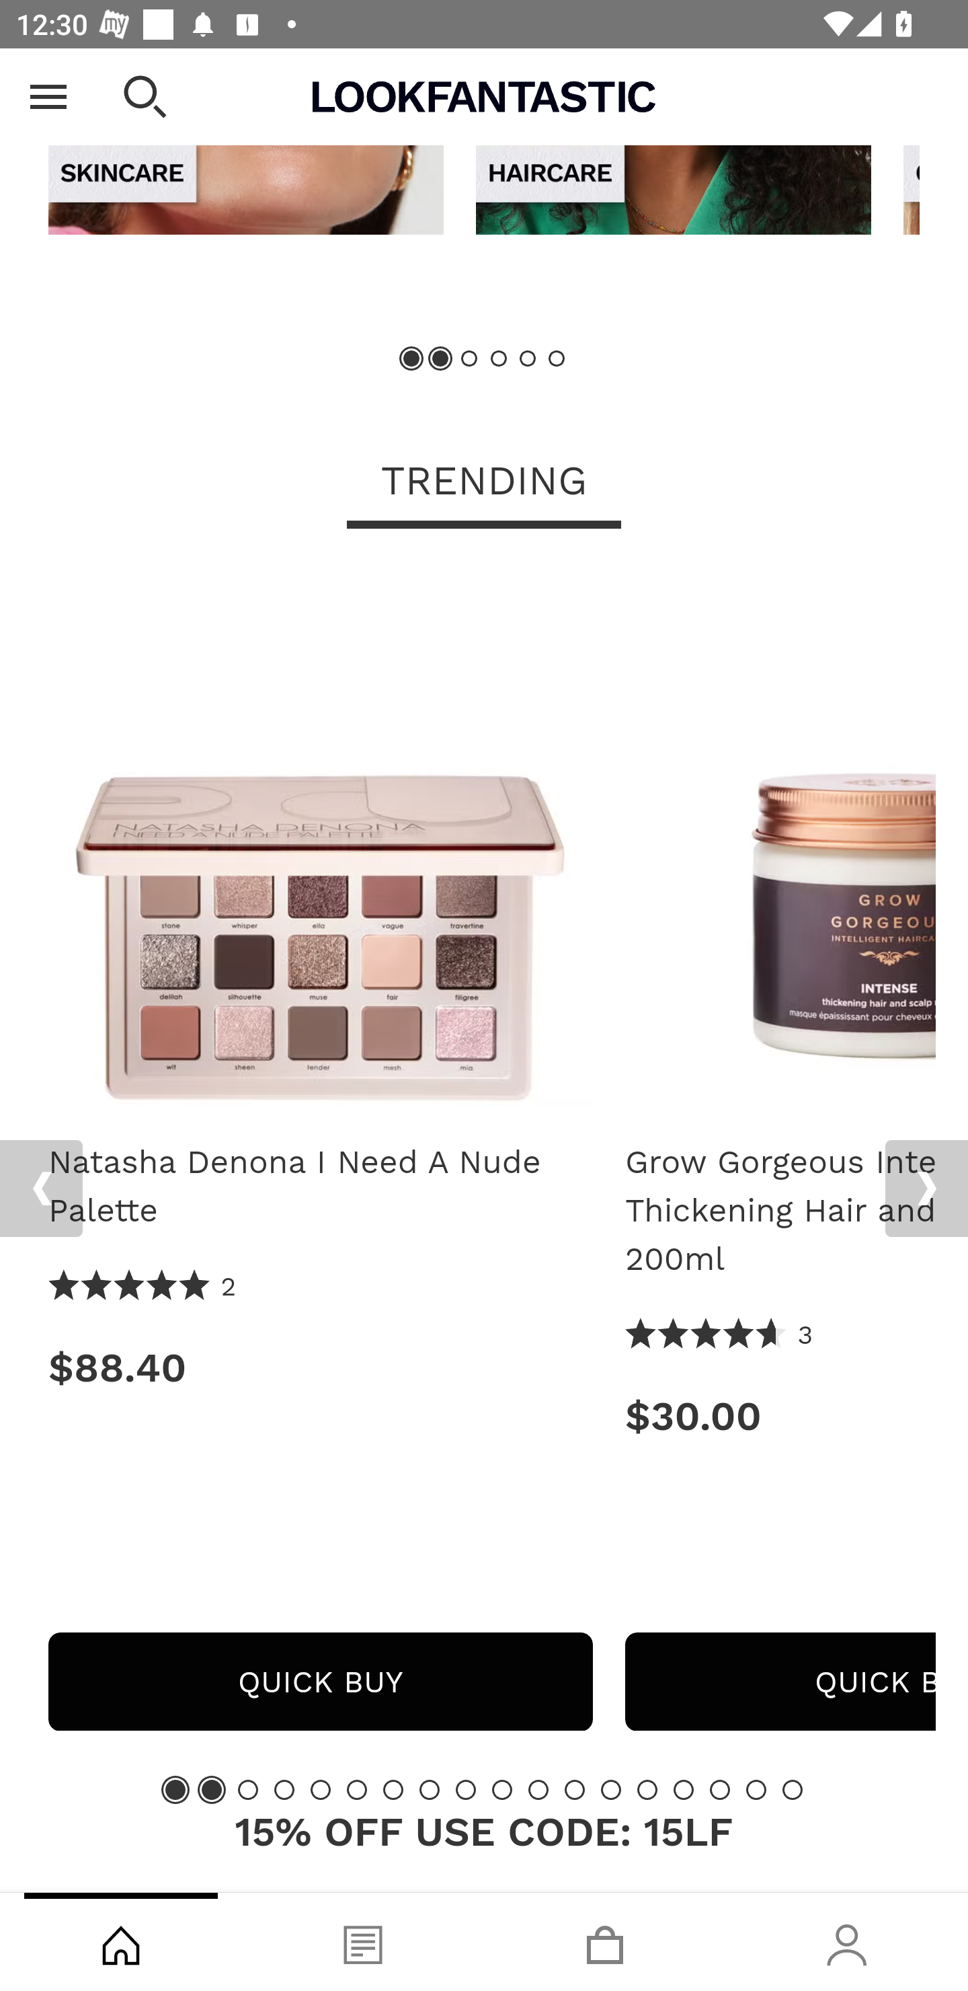 This screenshot has width=968, height=1991. What do you see at coordinates (393, 1791) in the screenshot?
I see `Slide 7` at bounding box center [393, 1791].